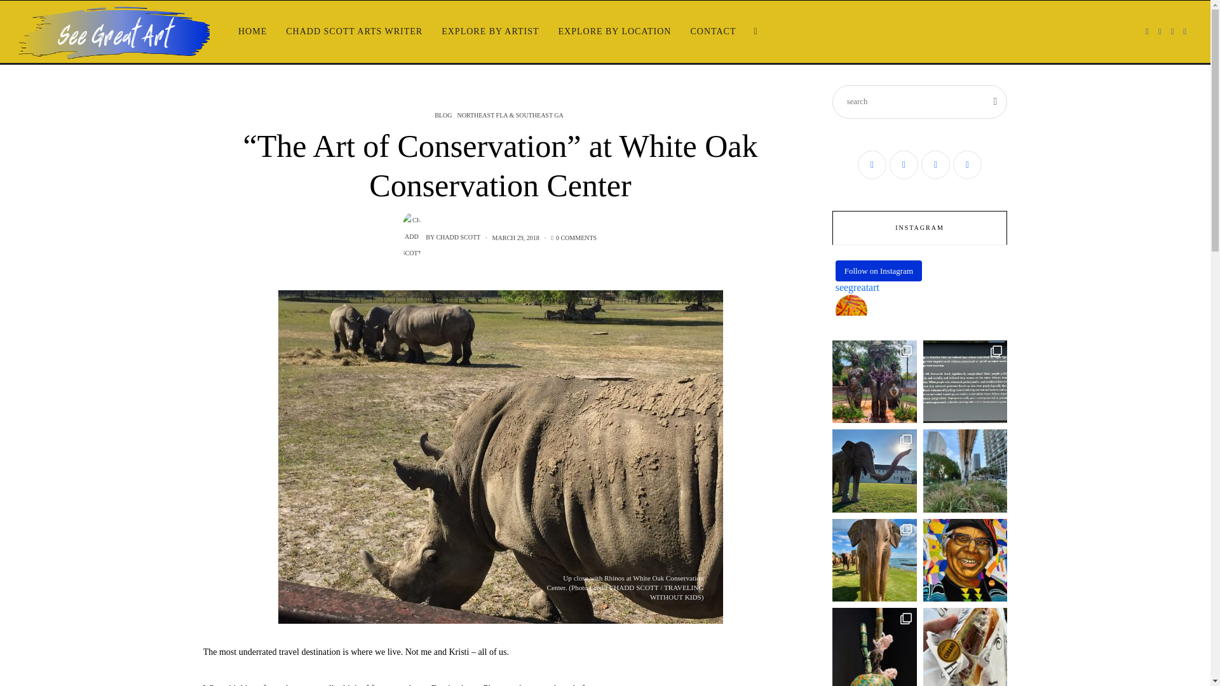 The height and width of the screenshot is (686, 1220). What do you see at coordinates (713, 32) in the screenshot?
I see `CONTACT` at bounding box center [713, 32].